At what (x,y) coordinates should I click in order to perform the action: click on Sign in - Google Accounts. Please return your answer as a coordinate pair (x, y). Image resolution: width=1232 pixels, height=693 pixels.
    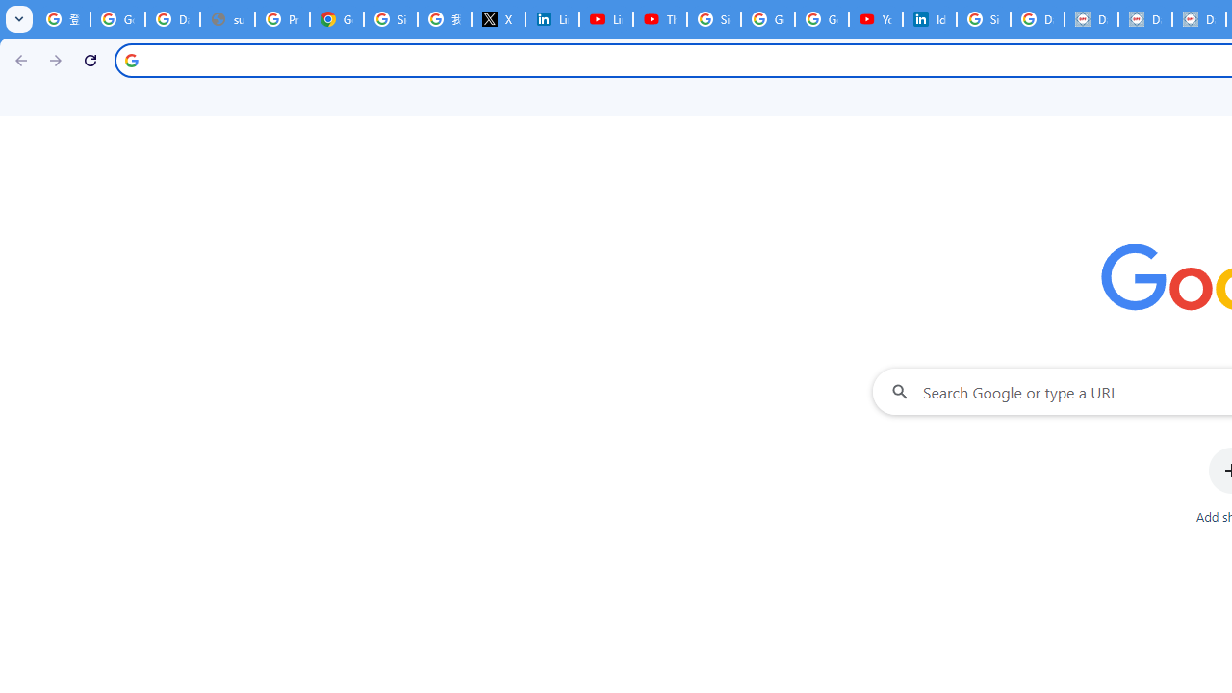
    Looking at the image, I should click on (714, 19).